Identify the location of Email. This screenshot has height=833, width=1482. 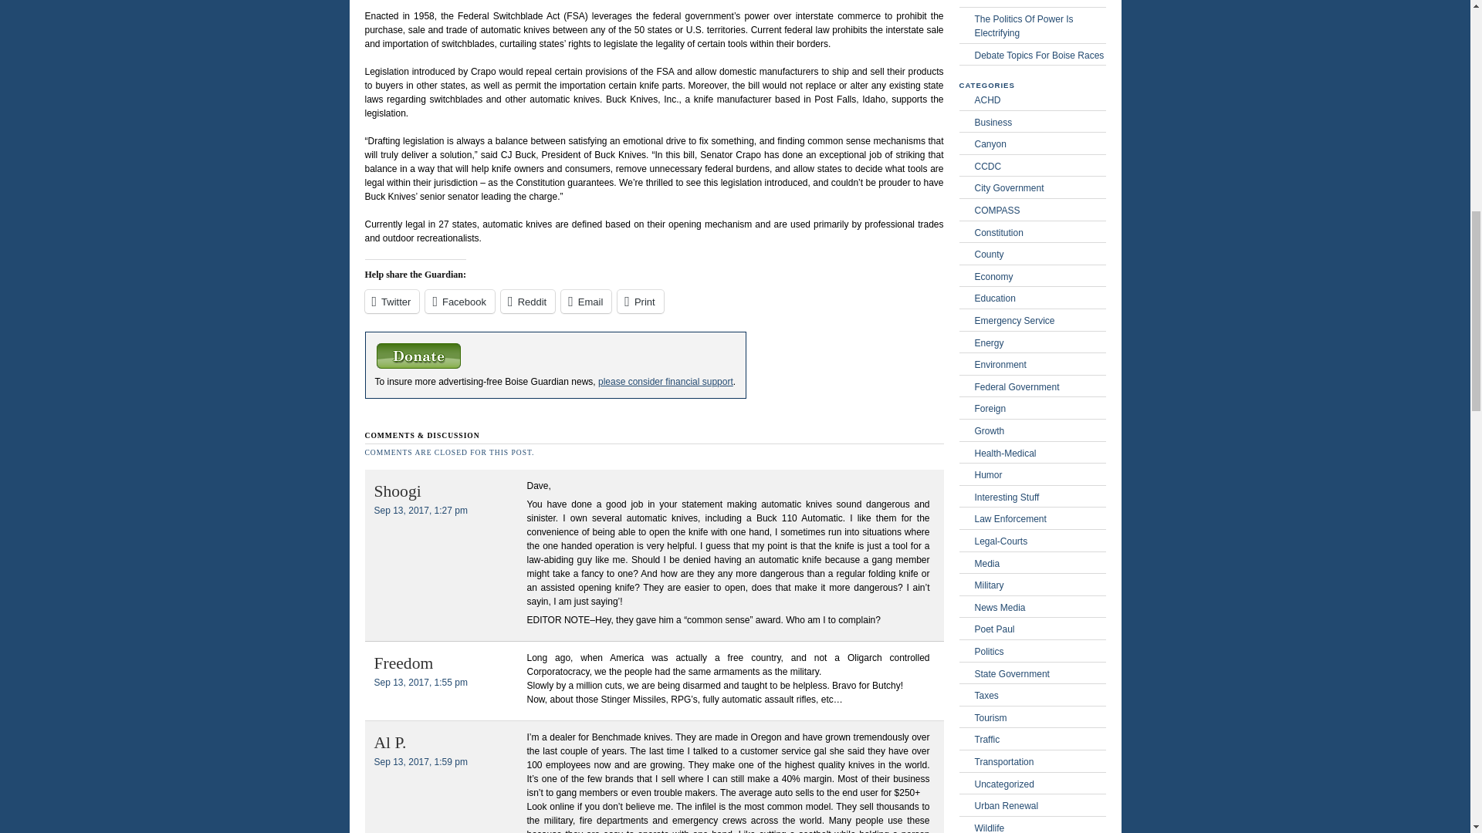
(586, 301).